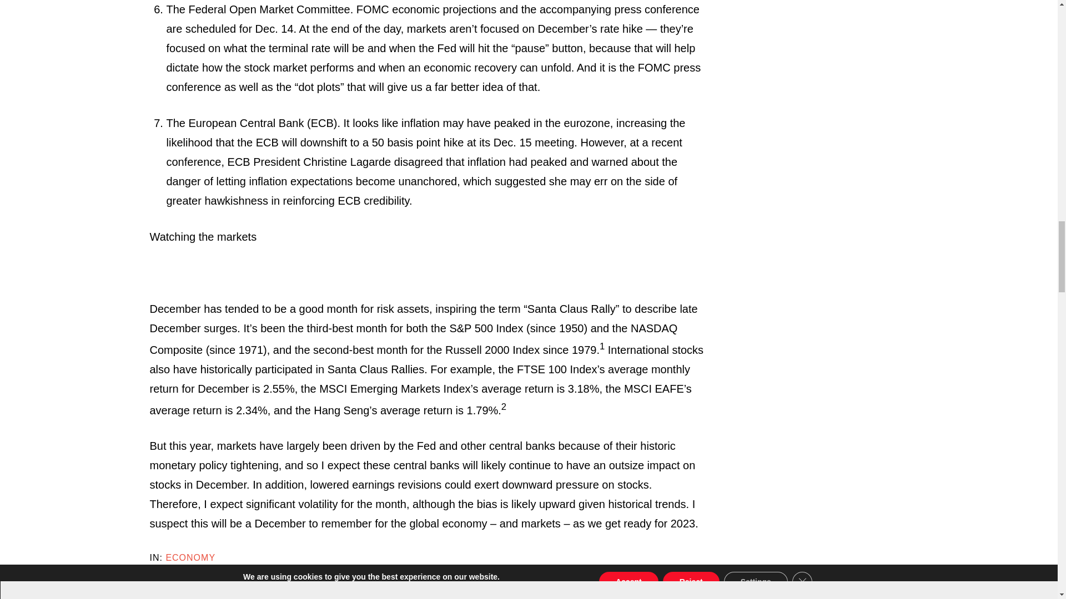 This screenshot has height=599, width=1066. I want to click on Share on LinkedIn, so click(158, 582).